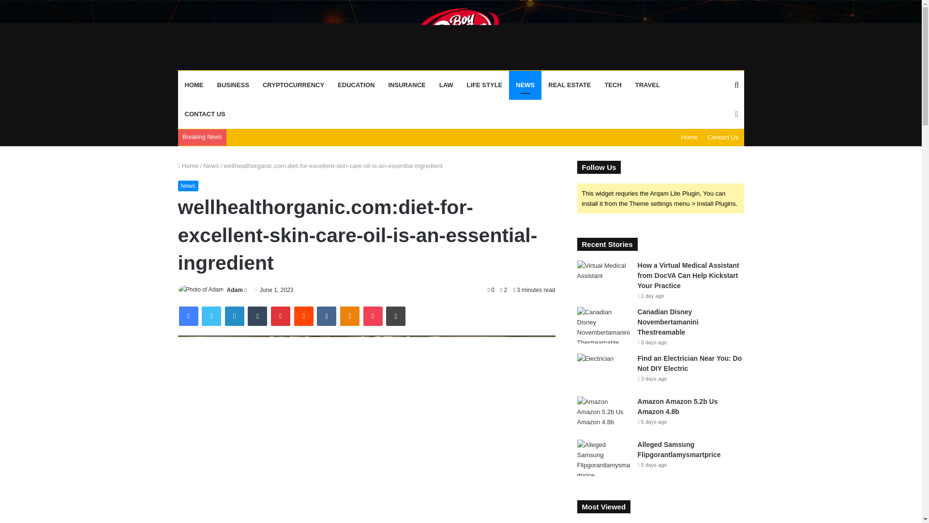 The width and height of the screenshot is (929, 523). I want to click on Pinterest, so click(281, 316).